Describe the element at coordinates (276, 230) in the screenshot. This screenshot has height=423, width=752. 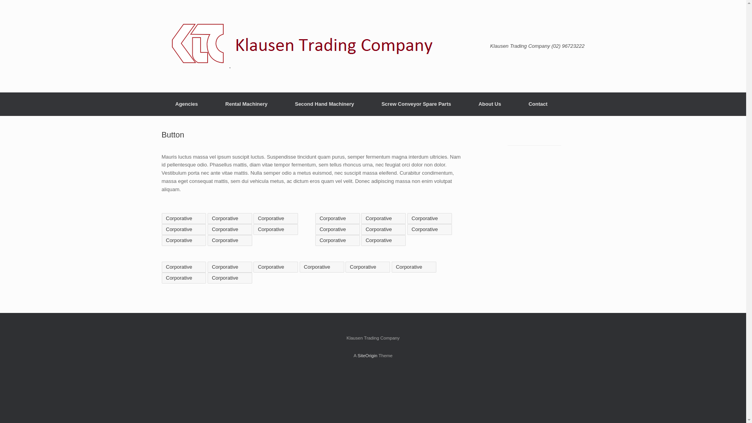
I see `Corporative` at that location.